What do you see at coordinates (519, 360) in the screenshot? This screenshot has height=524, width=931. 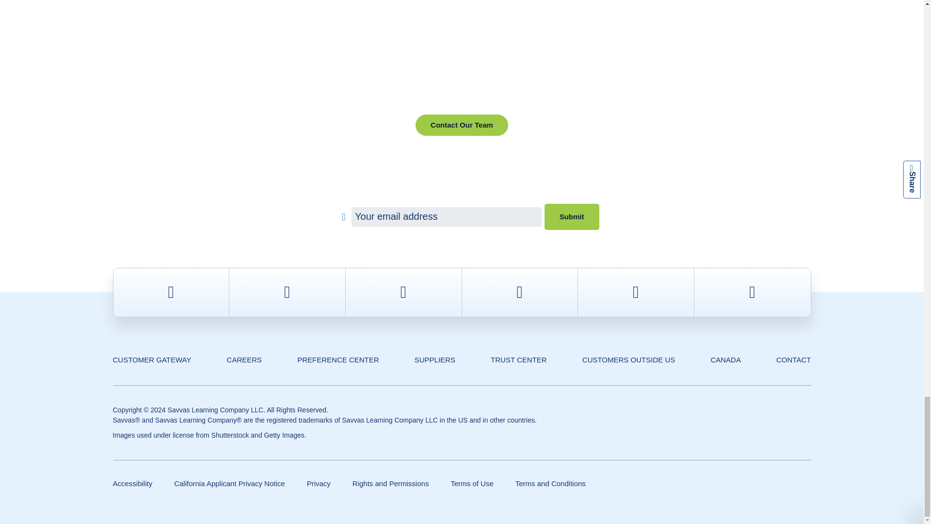 I see `Trust Center` at bounding box center [519, 360].